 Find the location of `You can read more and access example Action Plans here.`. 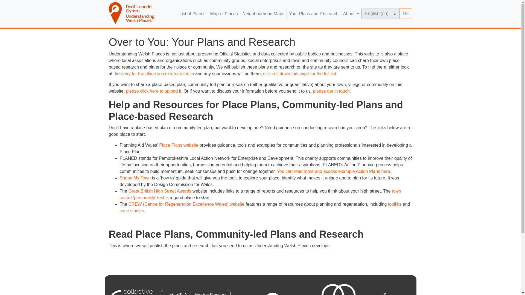

You can read more and access example Action Plans here. is located at coordinates (334, 171).